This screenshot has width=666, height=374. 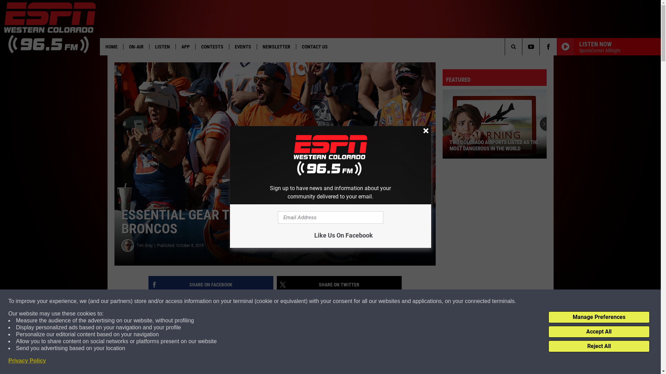 What do you see at coordinates (128, 246) in the screenshot?
I see `Tim Gray` at bounding box center [128, 246].